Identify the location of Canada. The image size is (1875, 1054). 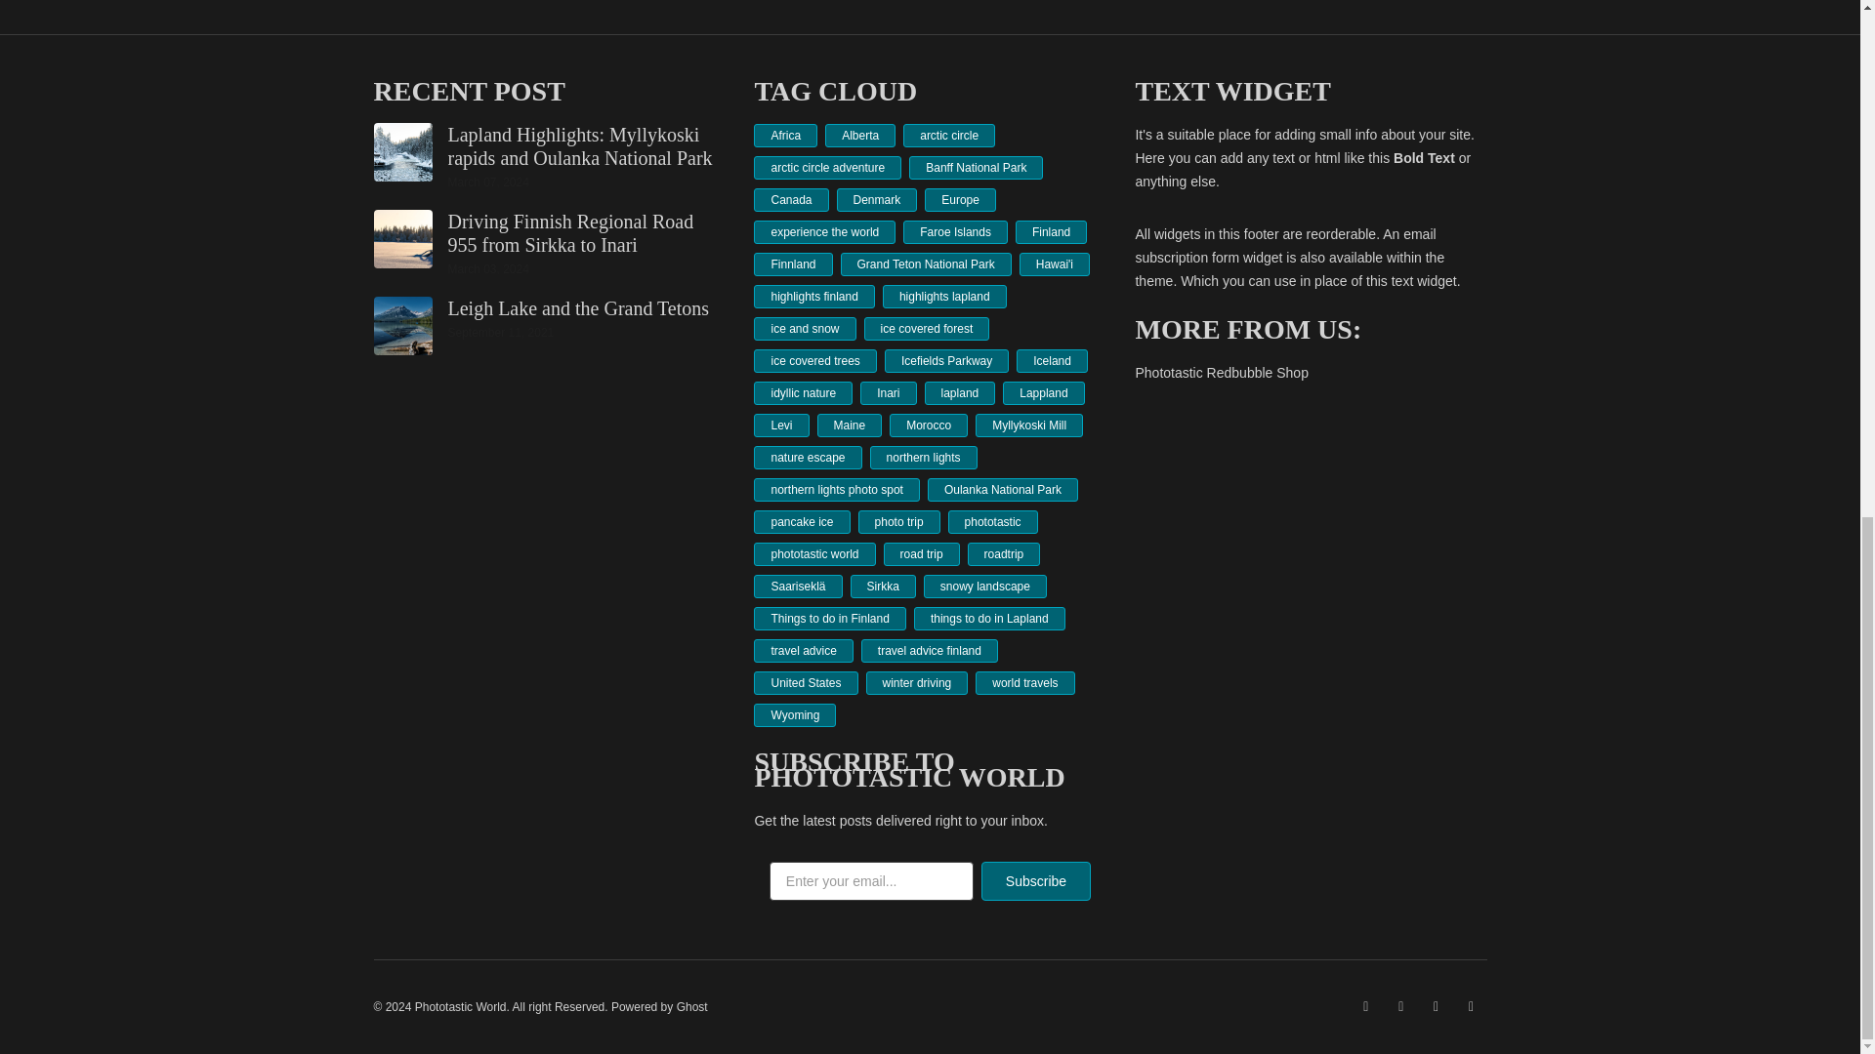
(791, 200).